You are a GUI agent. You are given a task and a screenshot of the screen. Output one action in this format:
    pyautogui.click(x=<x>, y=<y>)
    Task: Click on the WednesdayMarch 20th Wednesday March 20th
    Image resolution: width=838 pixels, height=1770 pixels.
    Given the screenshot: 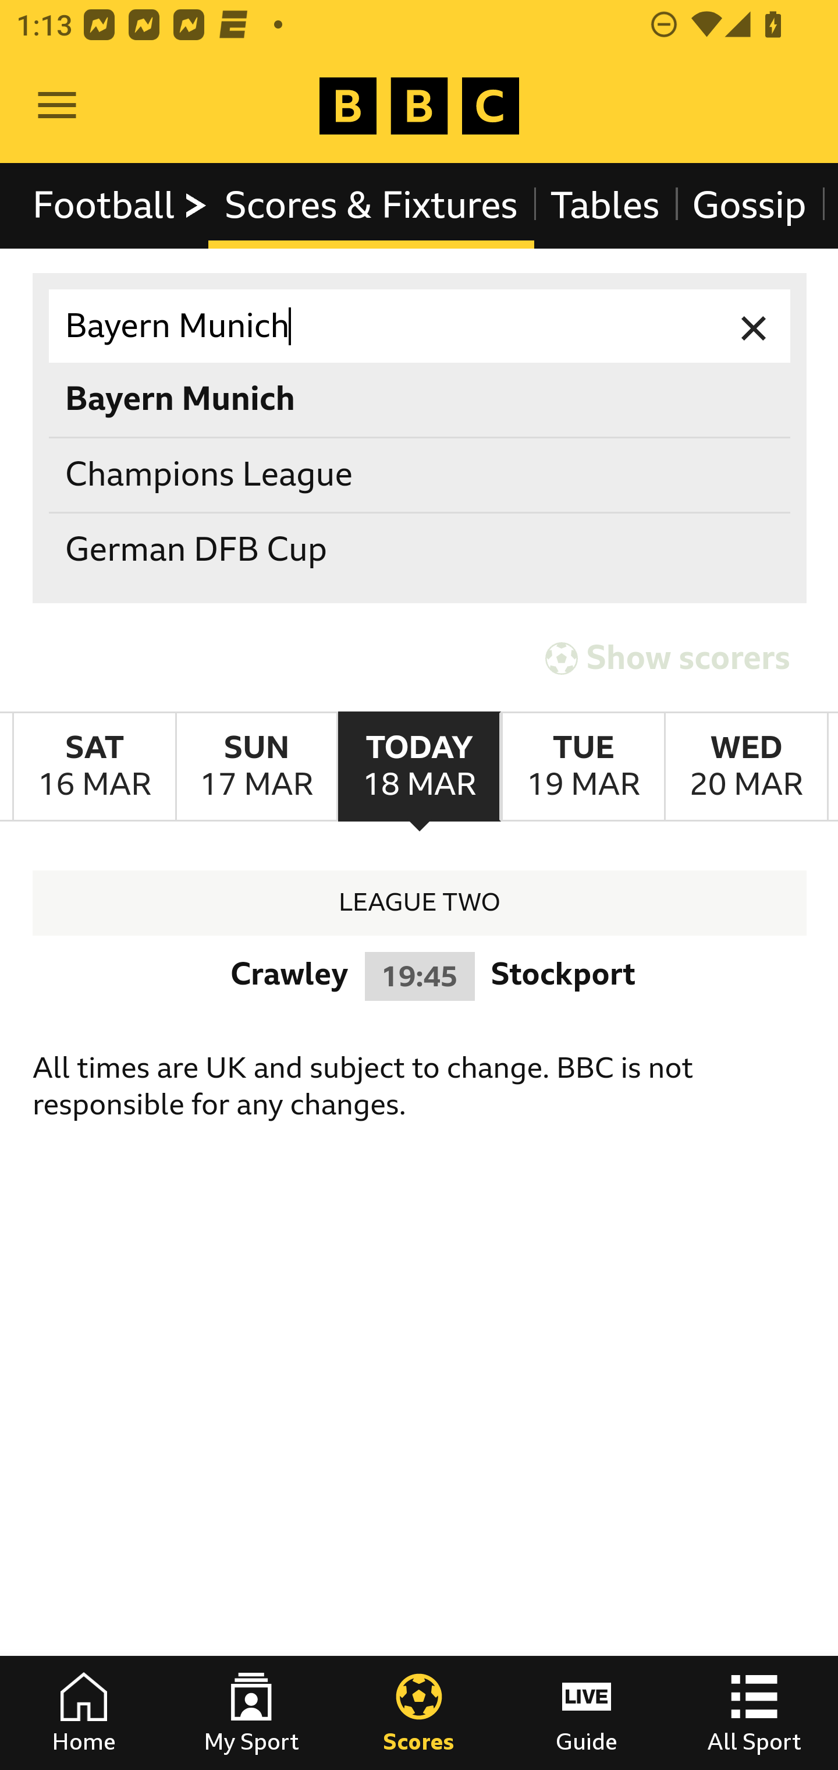 What is the action you would take?
    pyautogui.click(x=746, y=766)
    